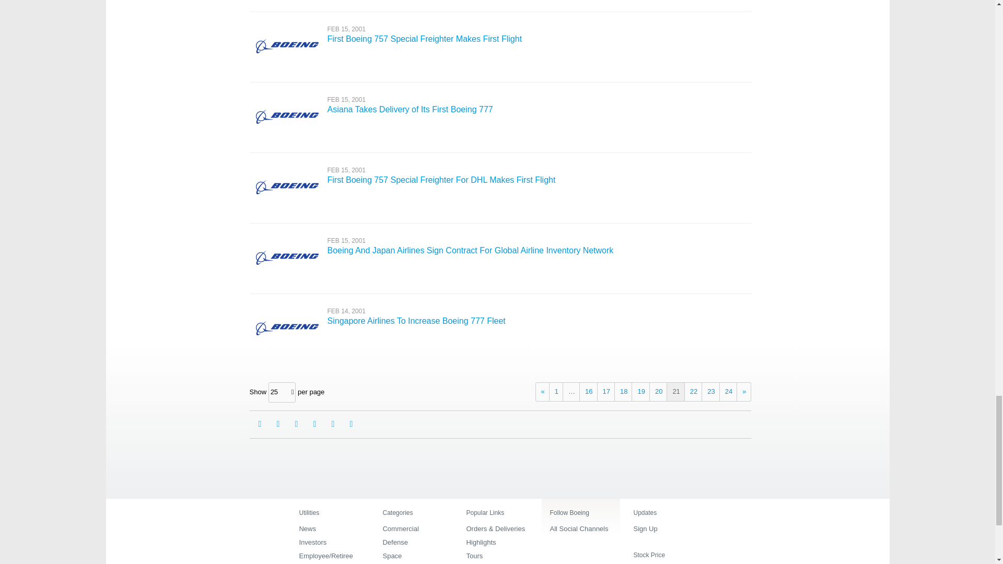 The width and height of the screenshot is (1003, 564). What do you see at coordinates (351, 424) in the screenshot?
I see `rss` at bounding box center [351, 424].